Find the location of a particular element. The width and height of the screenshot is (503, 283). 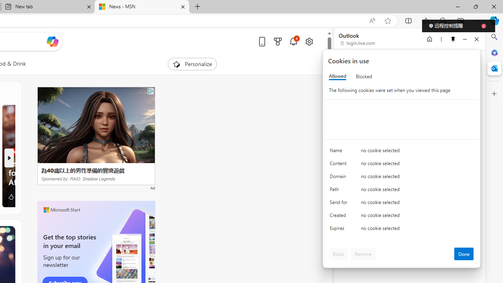

Content is located at coordinates (340, 165).